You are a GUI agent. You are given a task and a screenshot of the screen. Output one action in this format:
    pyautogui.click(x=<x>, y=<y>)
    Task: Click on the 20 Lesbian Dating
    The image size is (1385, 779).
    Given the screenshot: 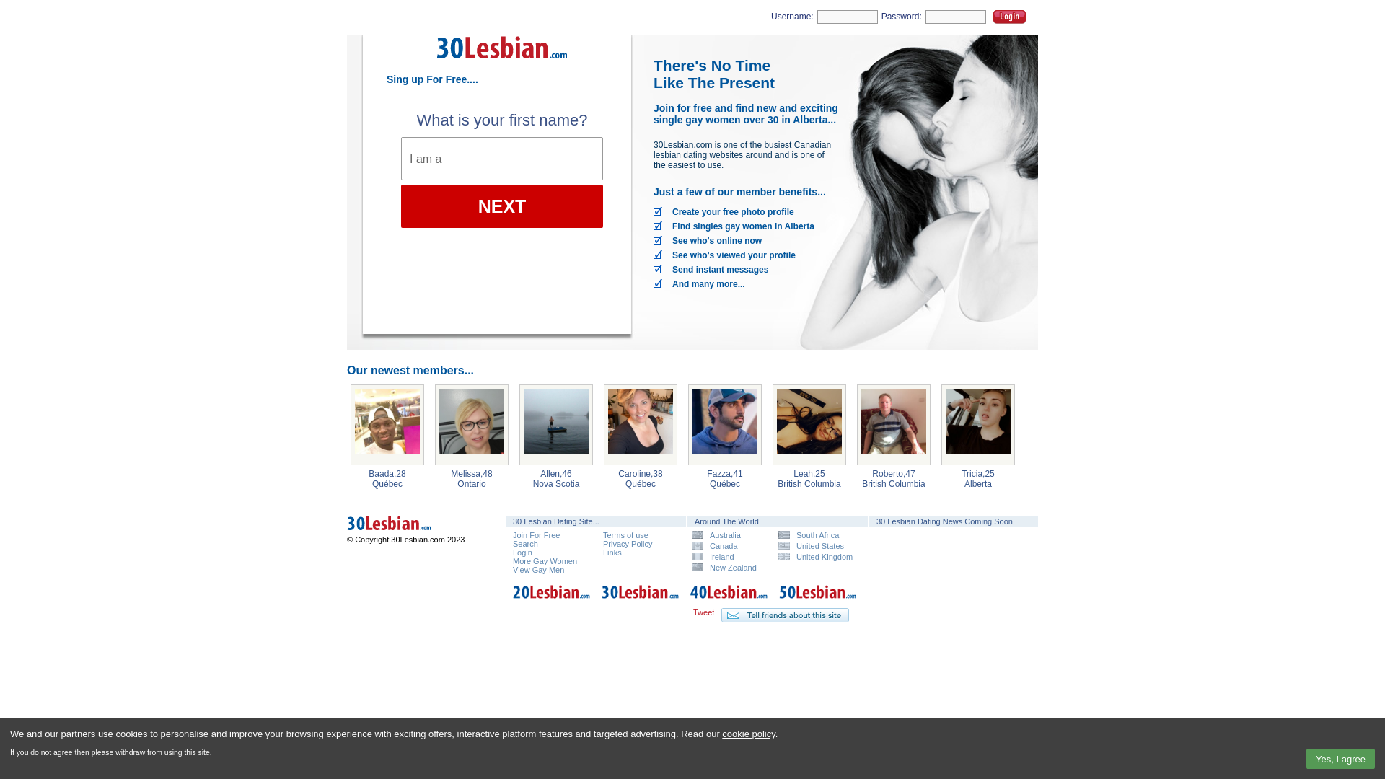 What is the action you would take?
    pyautogui.click(x=552, y=600)
    